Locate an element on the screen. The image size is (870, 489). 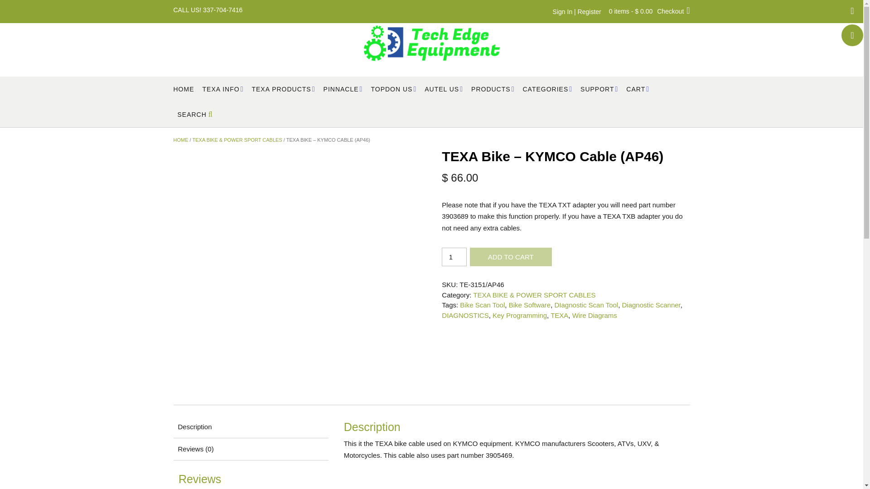
PINNACLE is located at coordinates (343, 89).